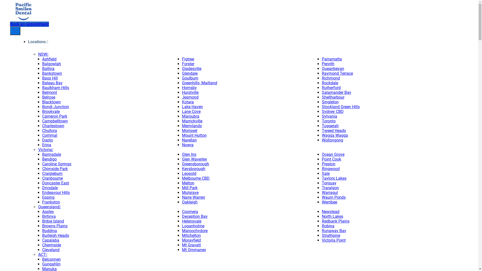  I want to click on Greenhills, Maitland, so click(200, 83).